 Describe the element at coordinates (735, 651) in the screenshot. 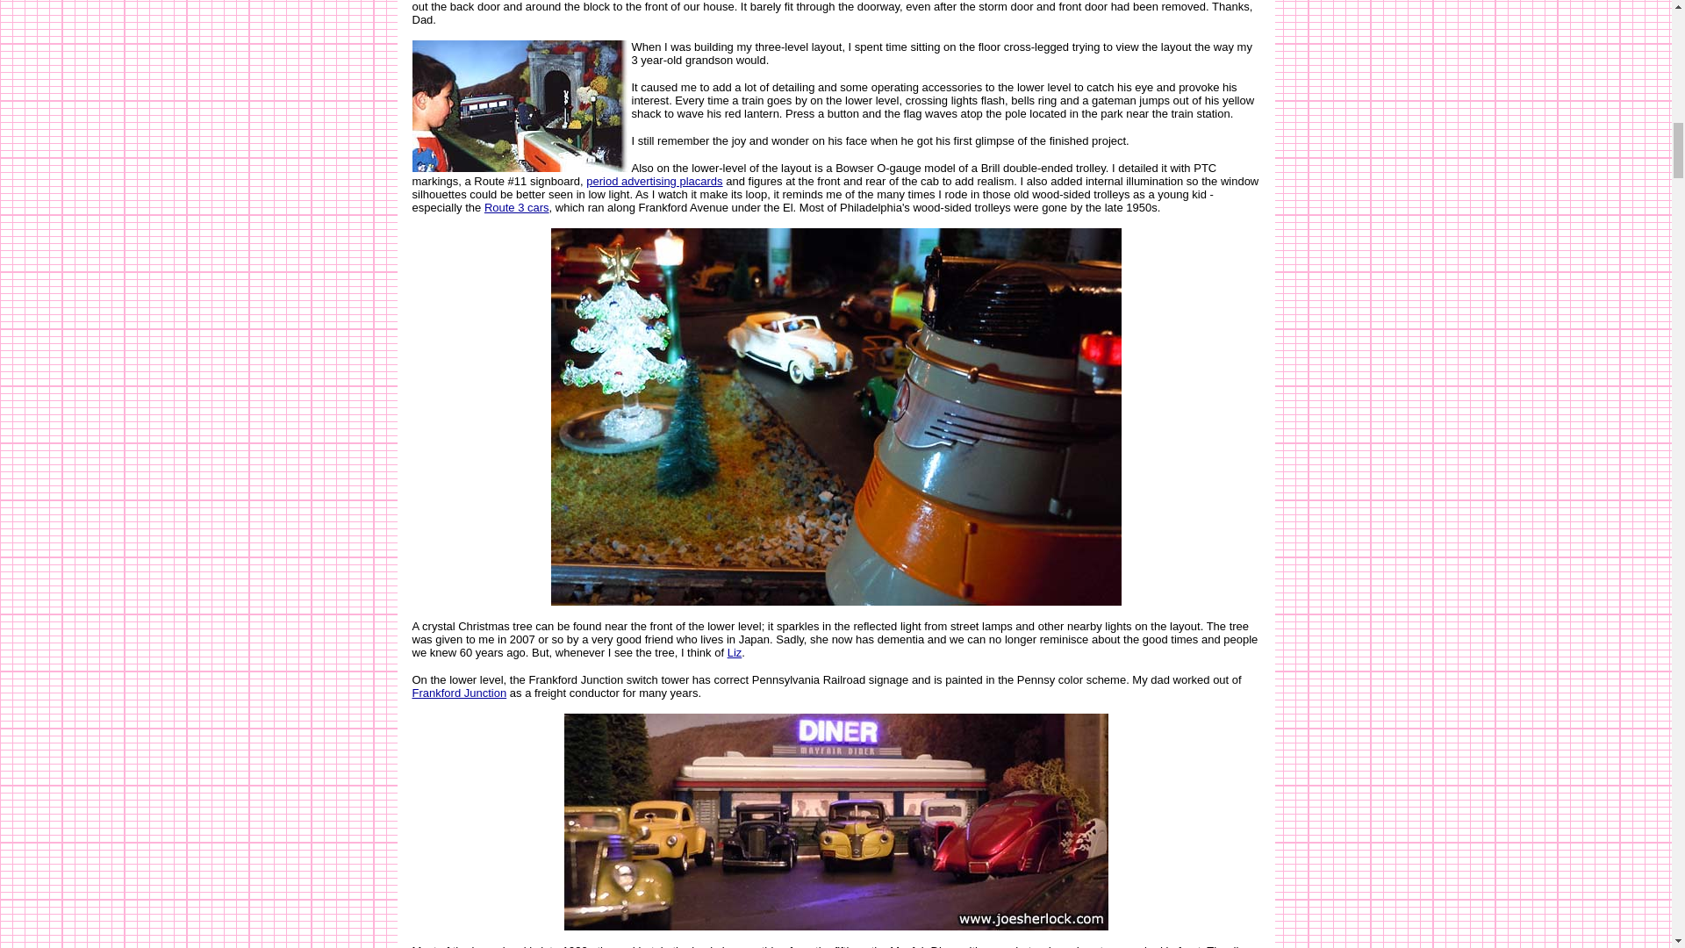

I see `Liz` at that location.